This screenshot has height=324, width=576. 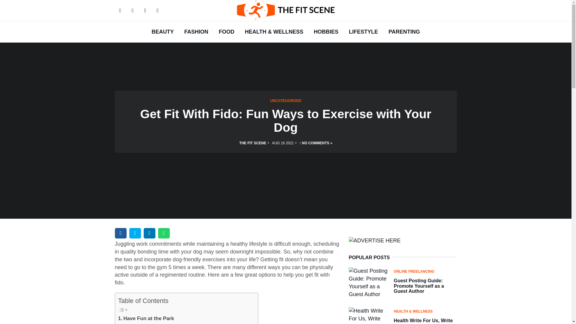 What do you see at coordinates (363, 32) in the screenshot?
I see `Lifestyle` at bounding box center [363, 32].